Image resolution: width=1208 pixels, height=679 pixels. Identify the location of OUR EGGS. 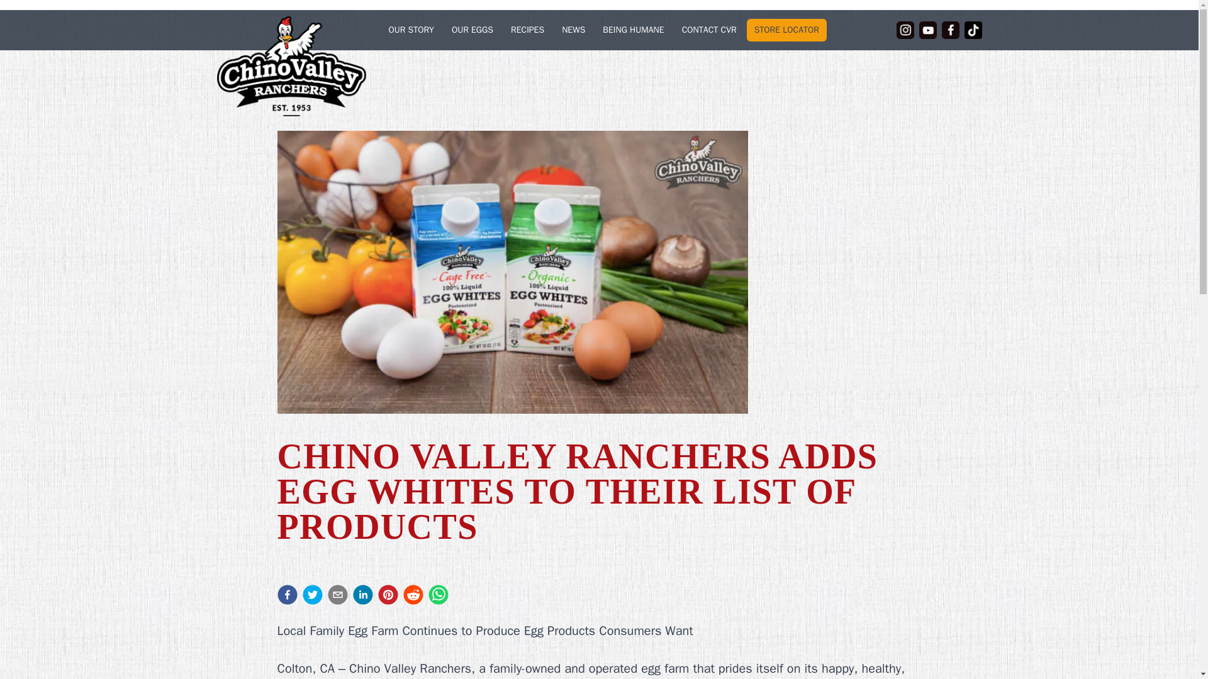
(473, 30).